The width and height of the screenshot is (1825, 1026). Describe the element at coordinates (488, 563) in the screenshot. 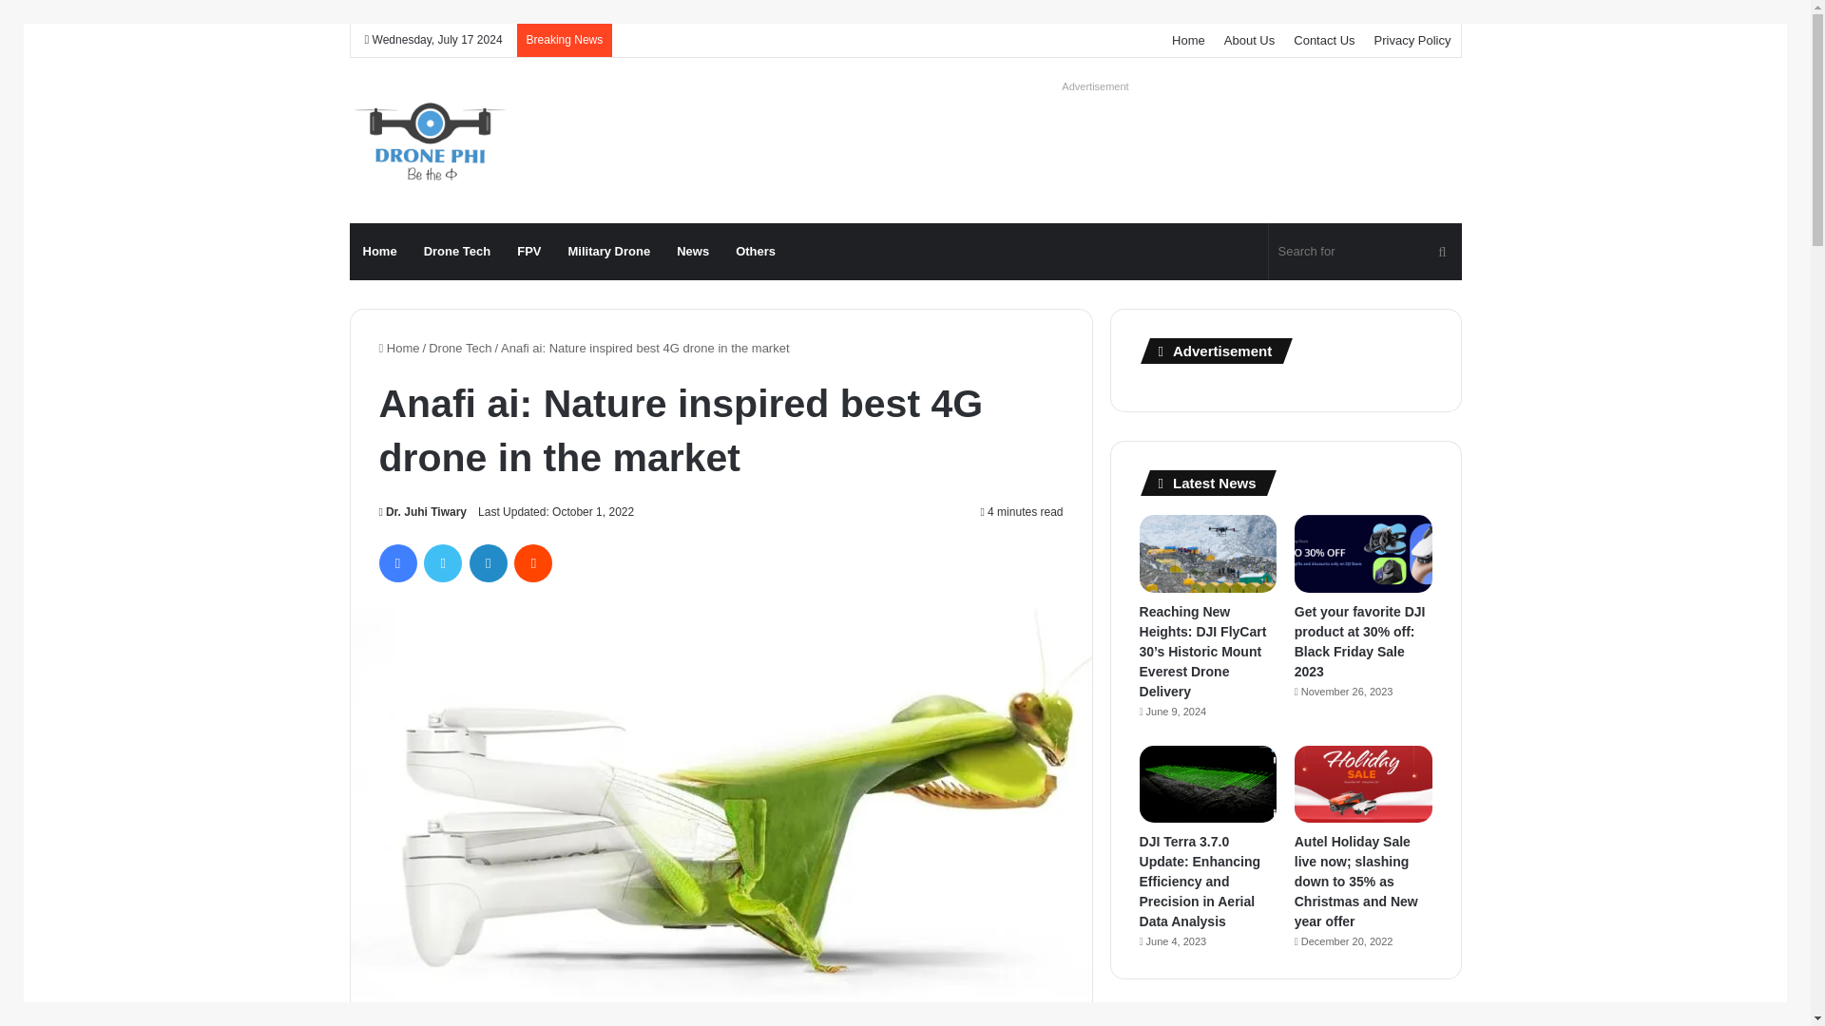

I see `LinkedIn` at that location.